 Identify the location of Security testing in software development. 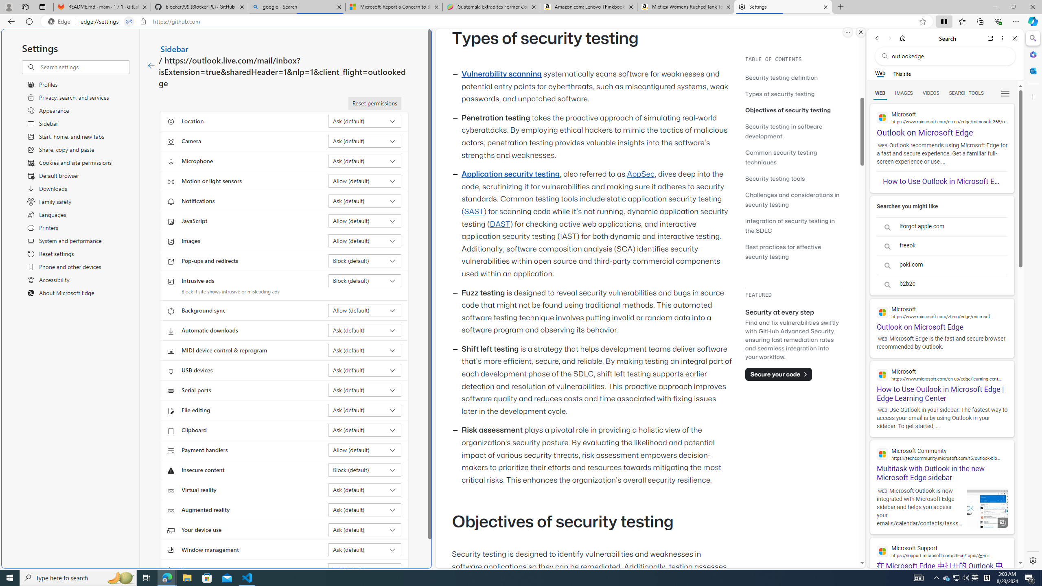
(783, 131).